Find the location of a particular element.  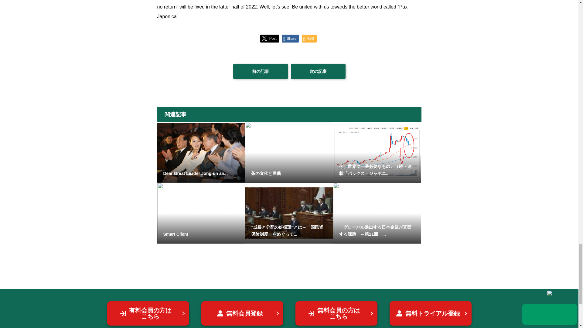

RSS is located at coordinates (309, 39).